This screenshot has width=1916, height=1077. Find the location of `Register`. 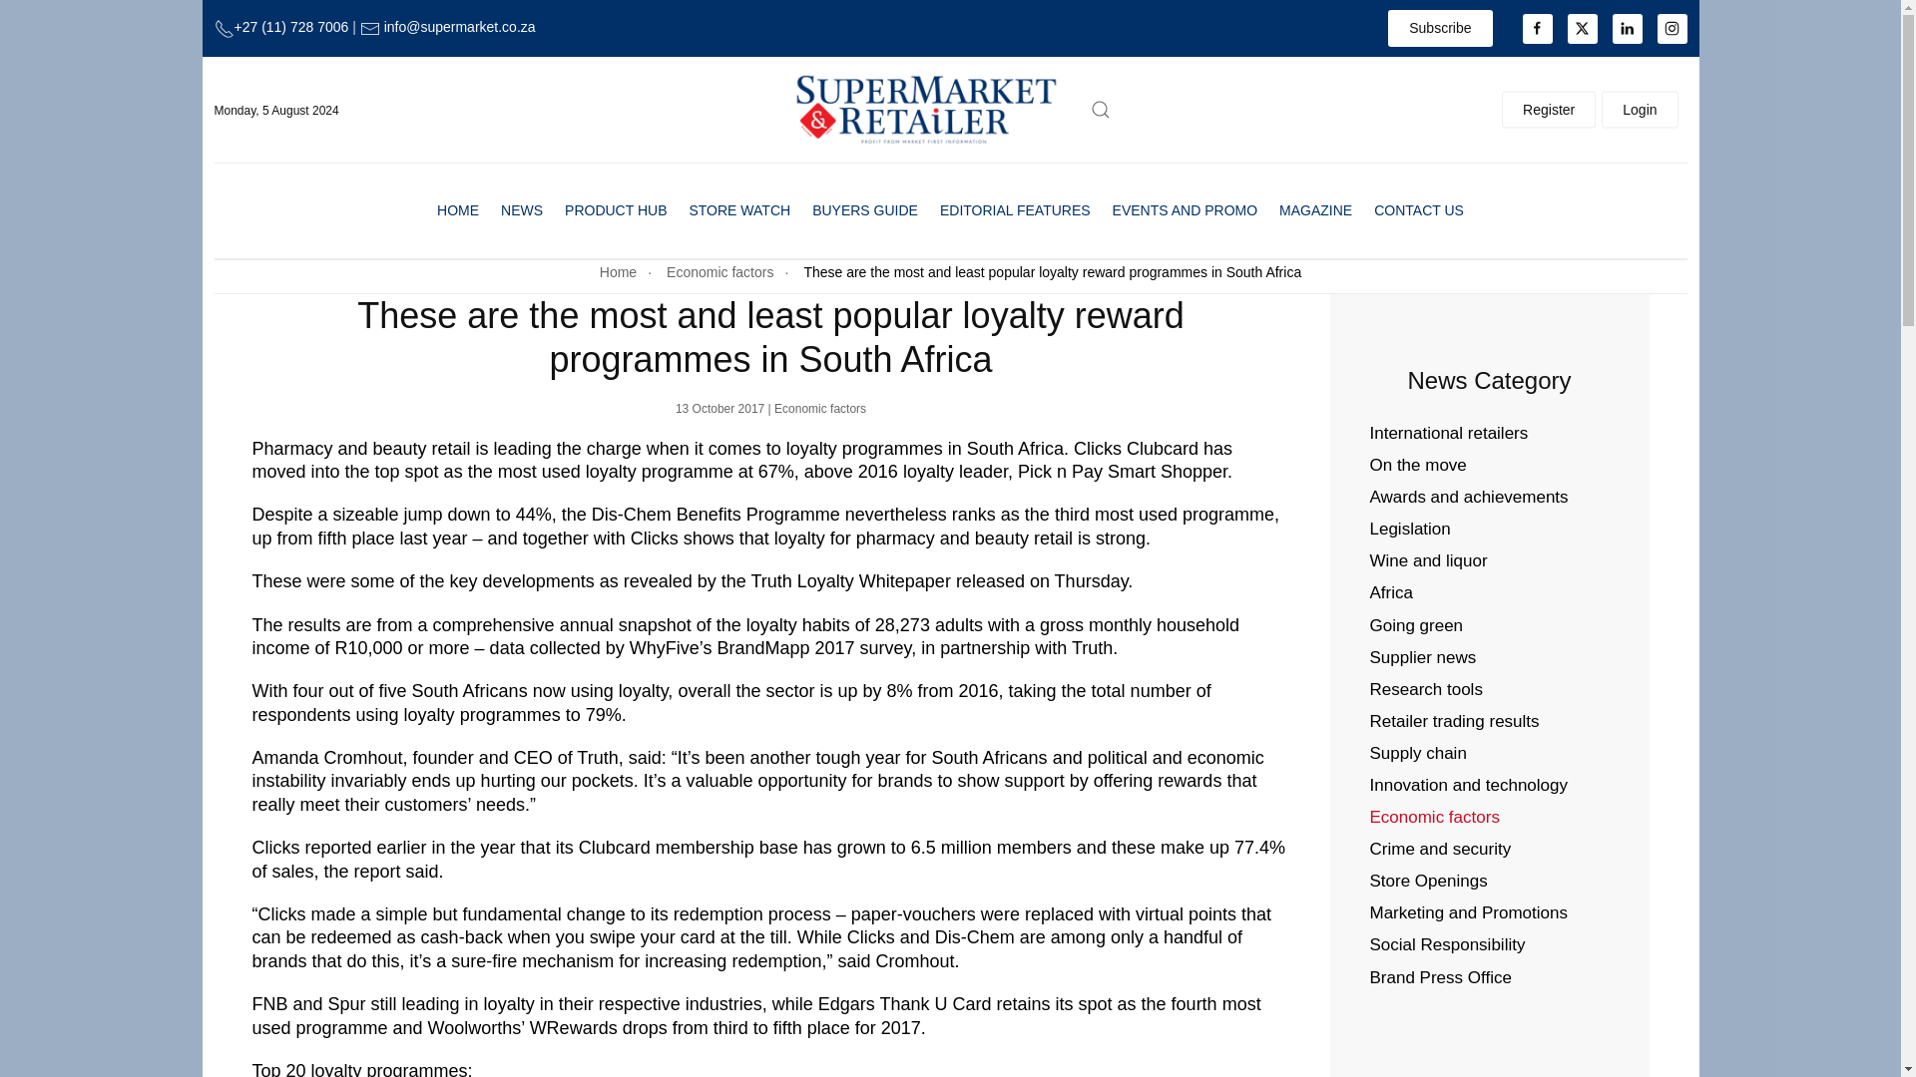

Register is located at coordinates (1549, 110).